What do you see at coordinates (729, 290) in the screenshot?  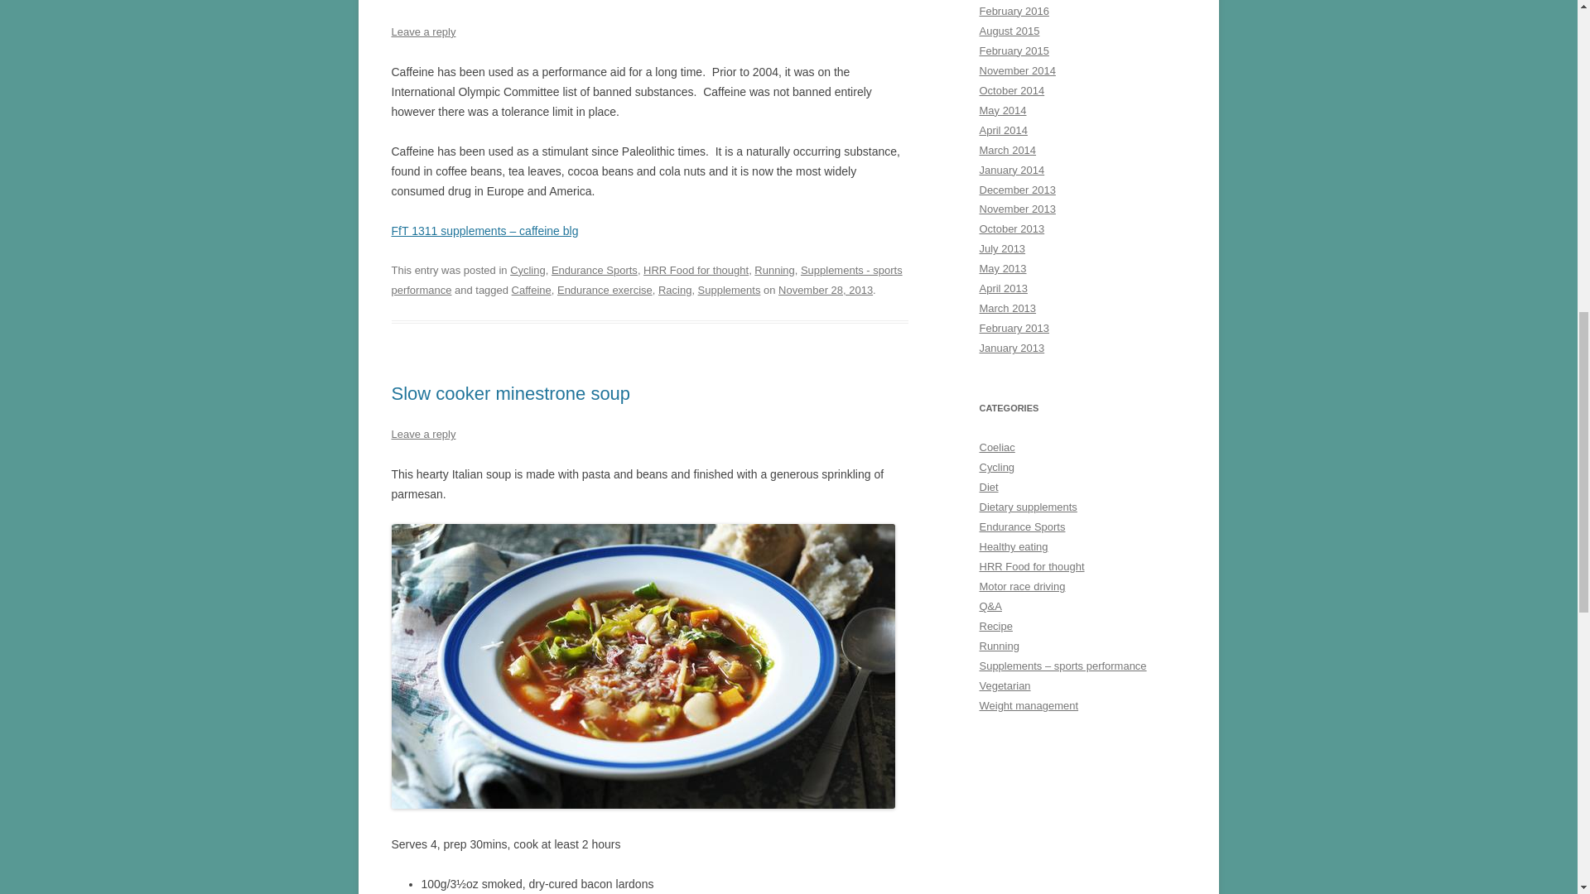 I see `Supplements` at bounding box center [729, 290].